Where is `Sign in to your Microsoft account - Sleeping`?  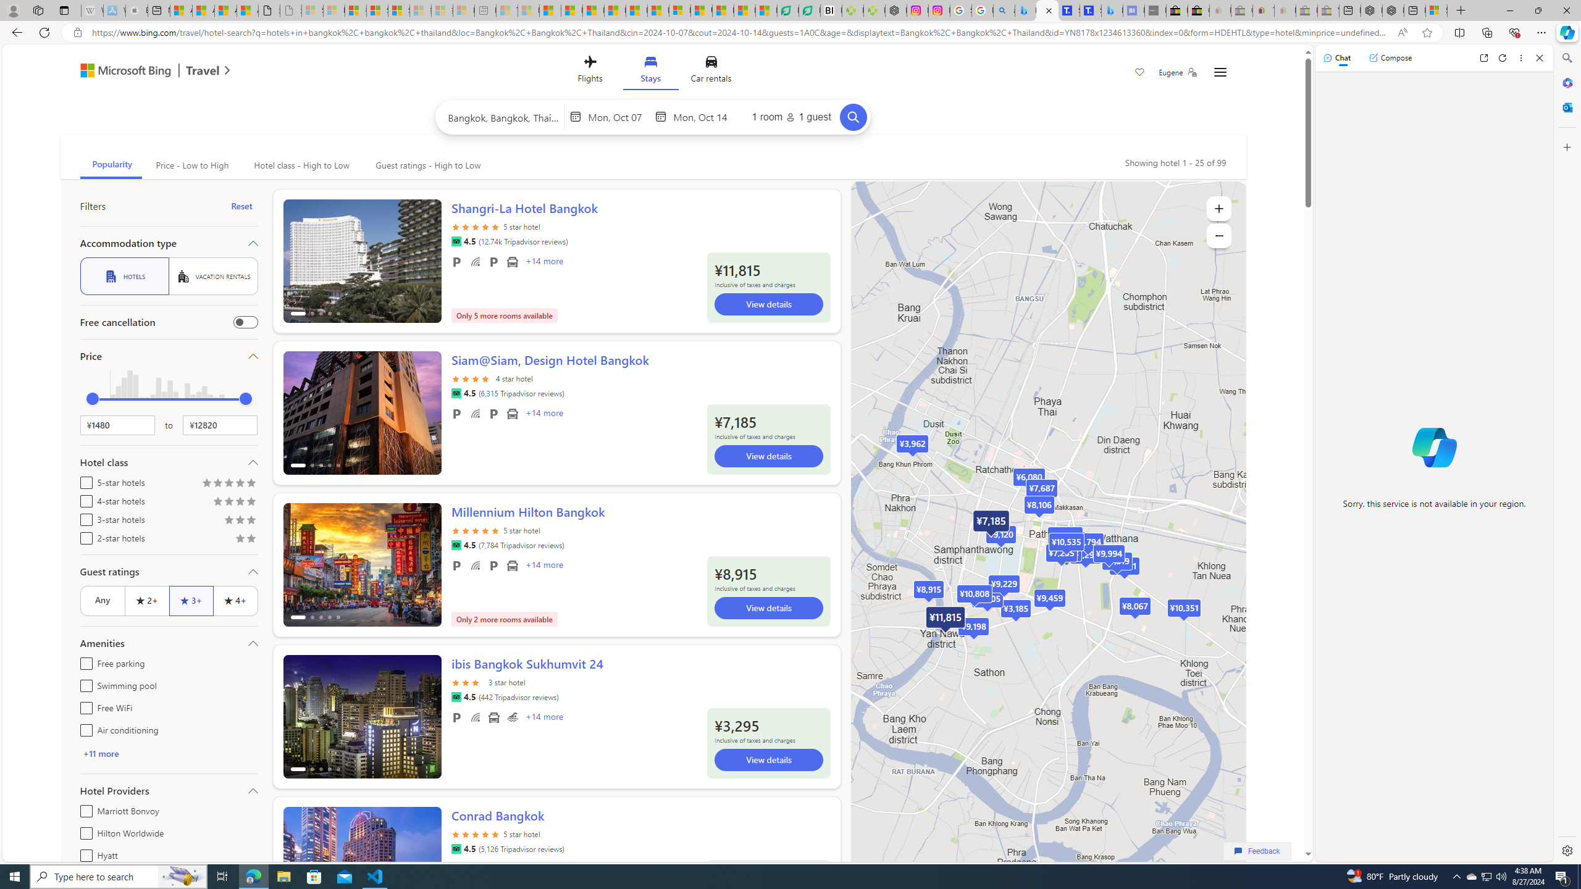 Sign in to your Microsoft account - Sleeping is located at coordinates (312, 10).